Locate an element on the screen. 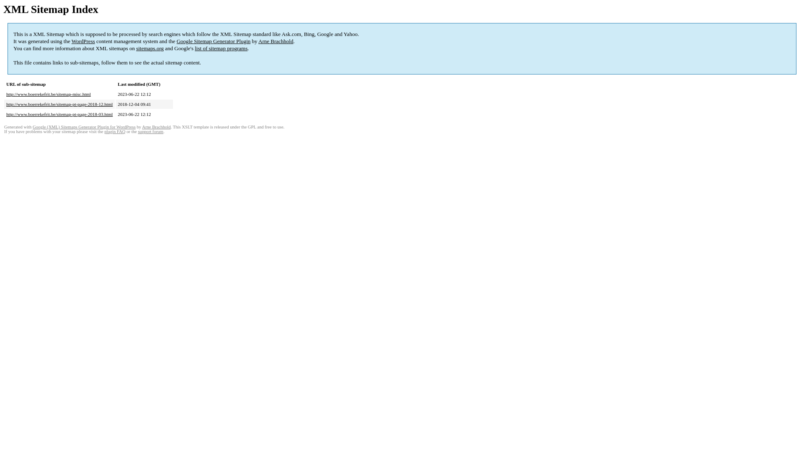 The image size is (804, 452). Arne Brachhold is located at coordinates (156, 127).